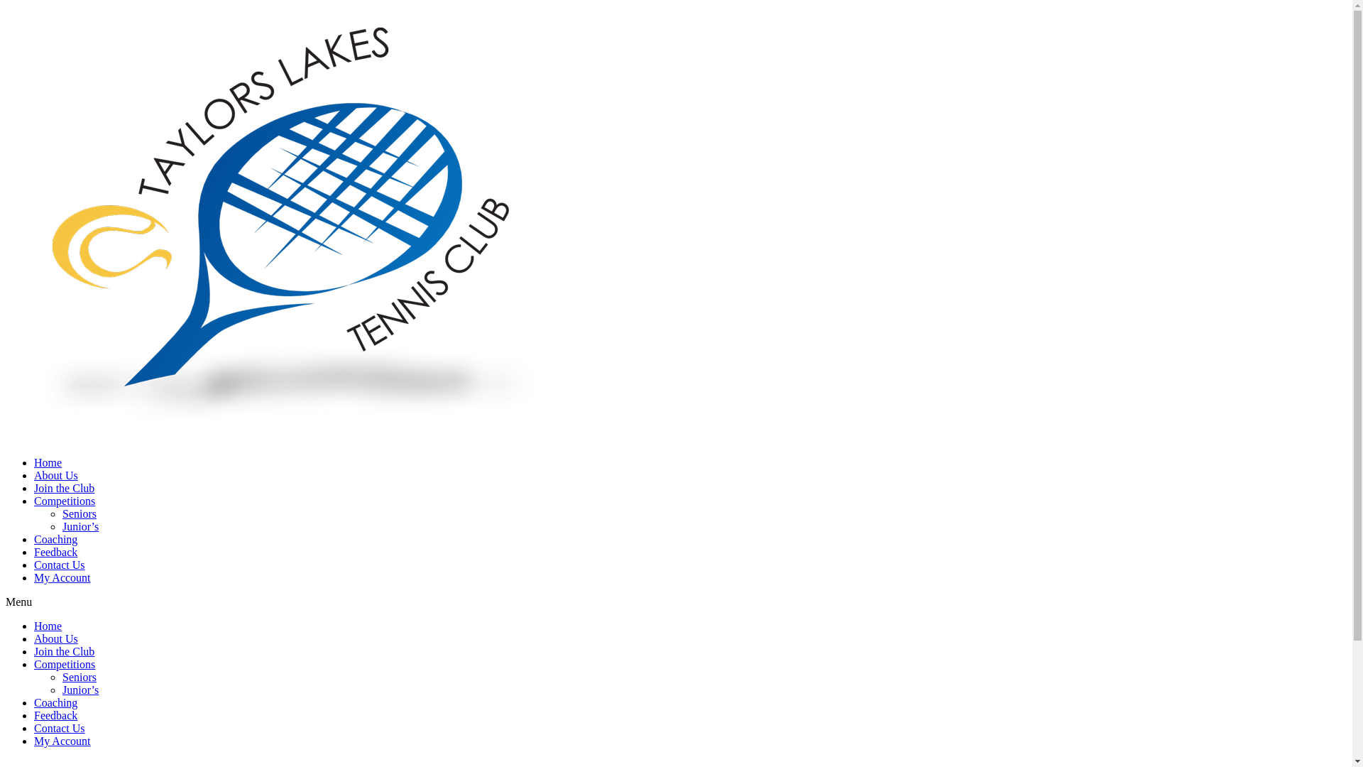 Image resolution: width=1363 pixels, height=767 pixels. Describe the element at coordinates (60, 729) in the screenshot. I see `Contact Us` at that location.